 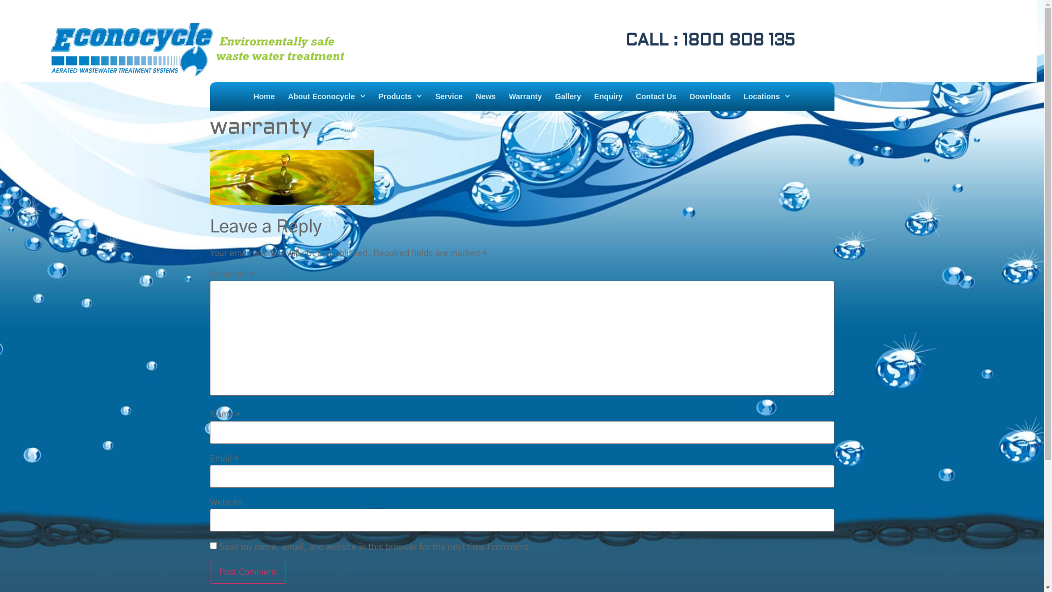 What do you see at coordinates (264, 96) in the screenshot?
I see `Home` at bounding box center [264, 96].